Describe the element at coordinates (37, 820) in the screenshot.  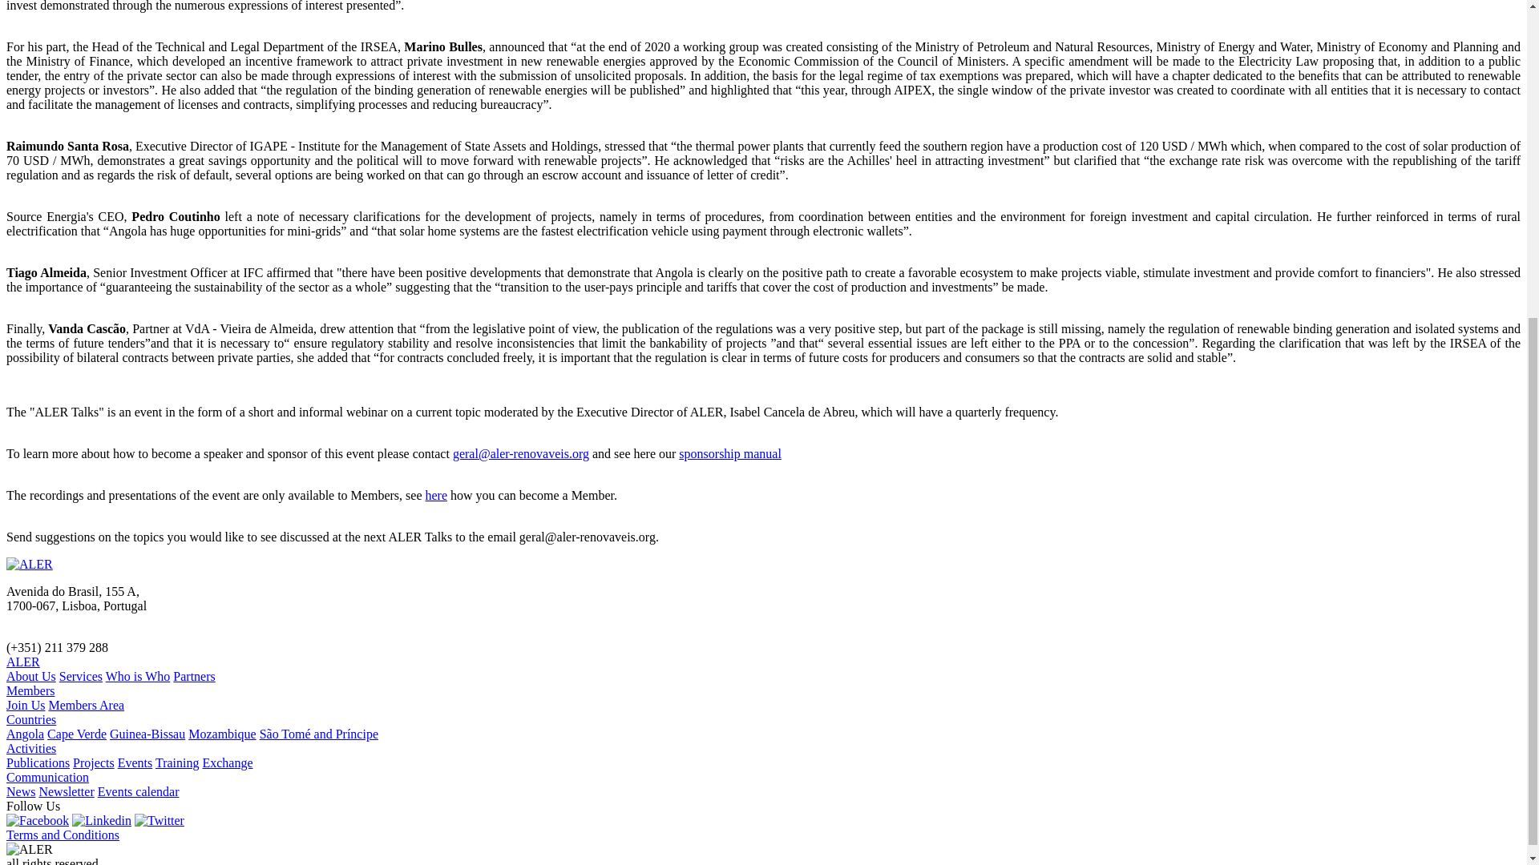
I see `Facebook` at that location.